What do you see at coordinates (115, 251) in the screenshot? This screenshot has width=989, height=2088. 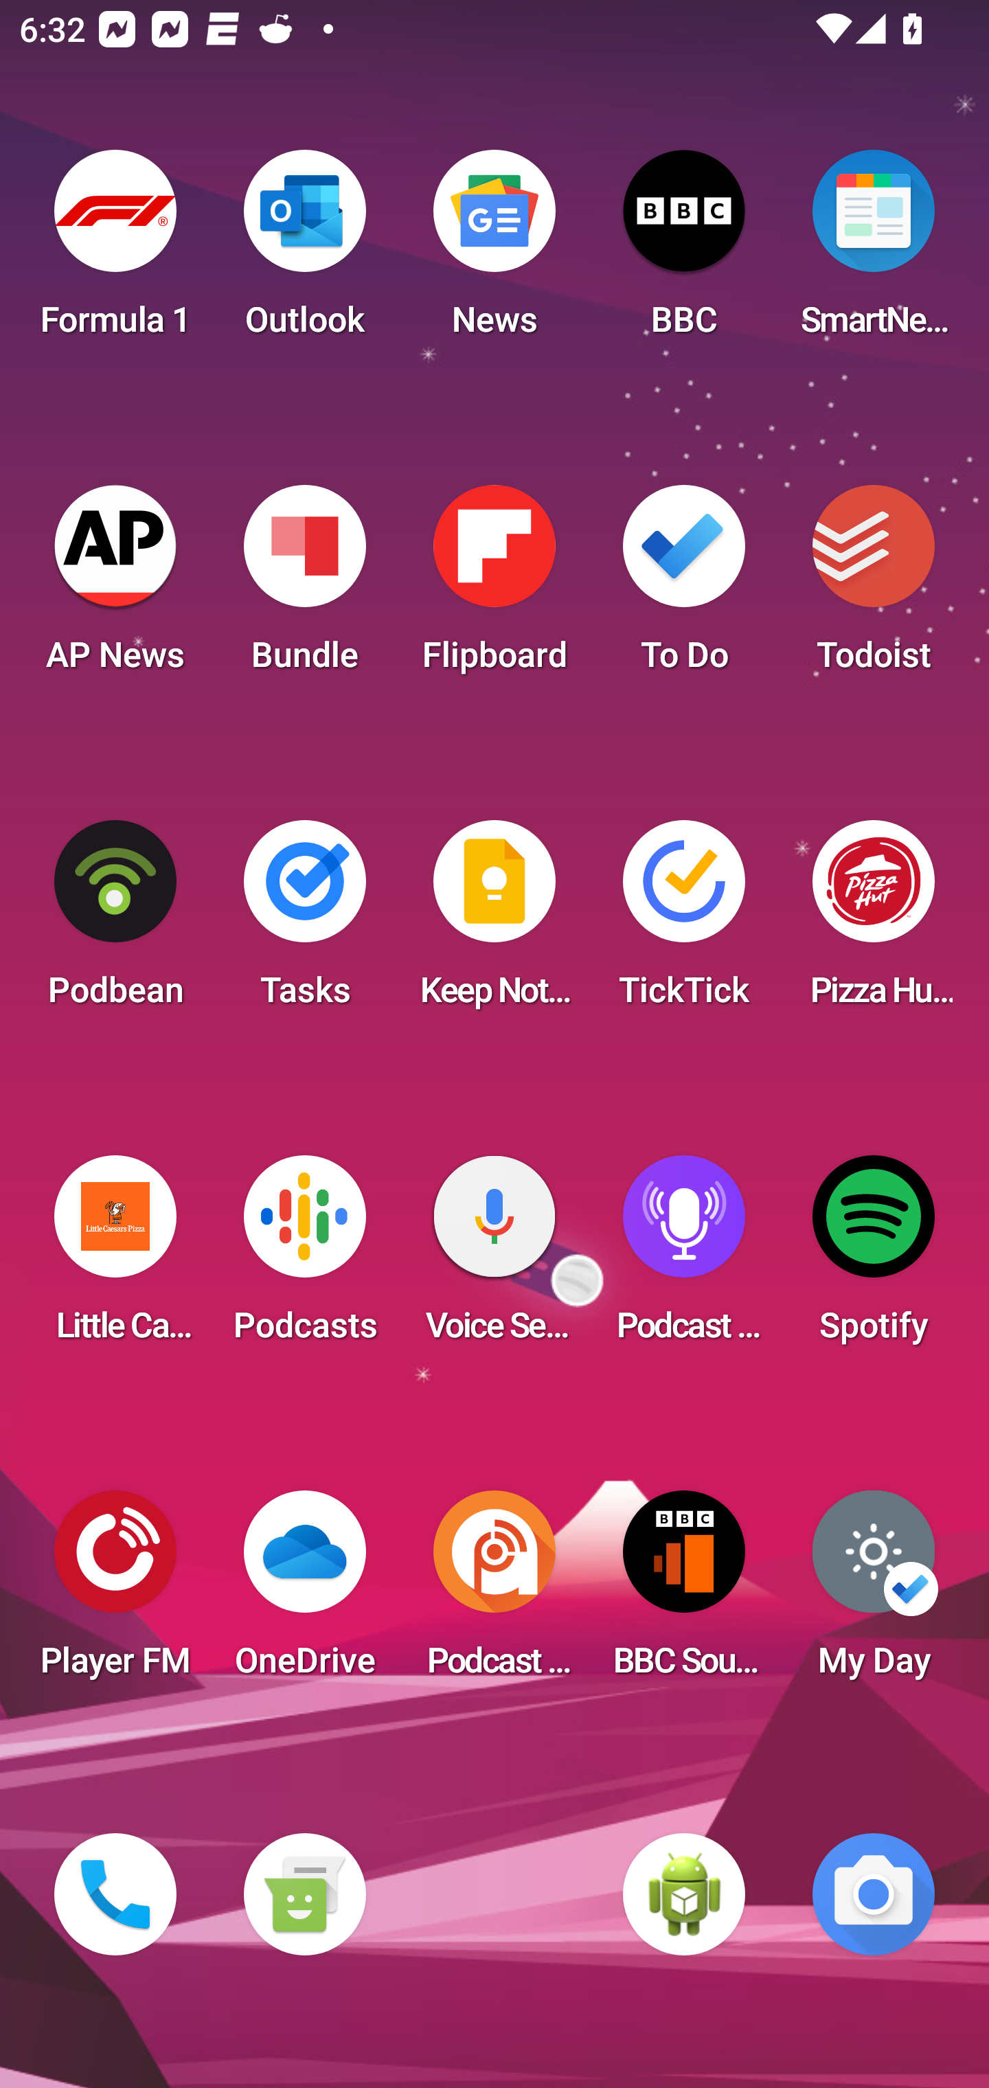 I see `Formula 1` at bounding box center [115, 251].